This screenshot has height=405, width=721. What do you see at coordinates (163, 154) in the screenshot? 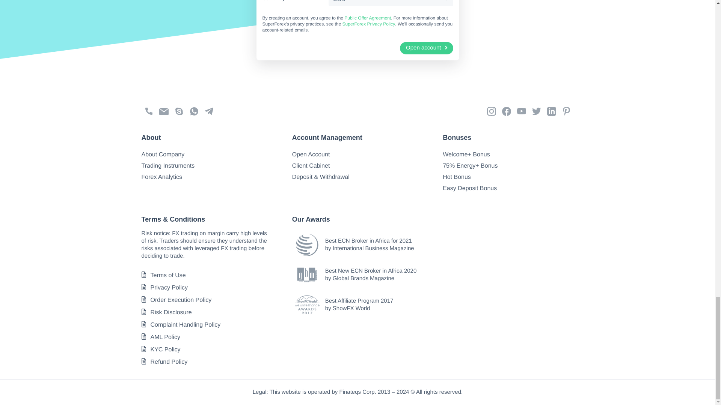
I see `About Company` at bounding box center [163, 154].